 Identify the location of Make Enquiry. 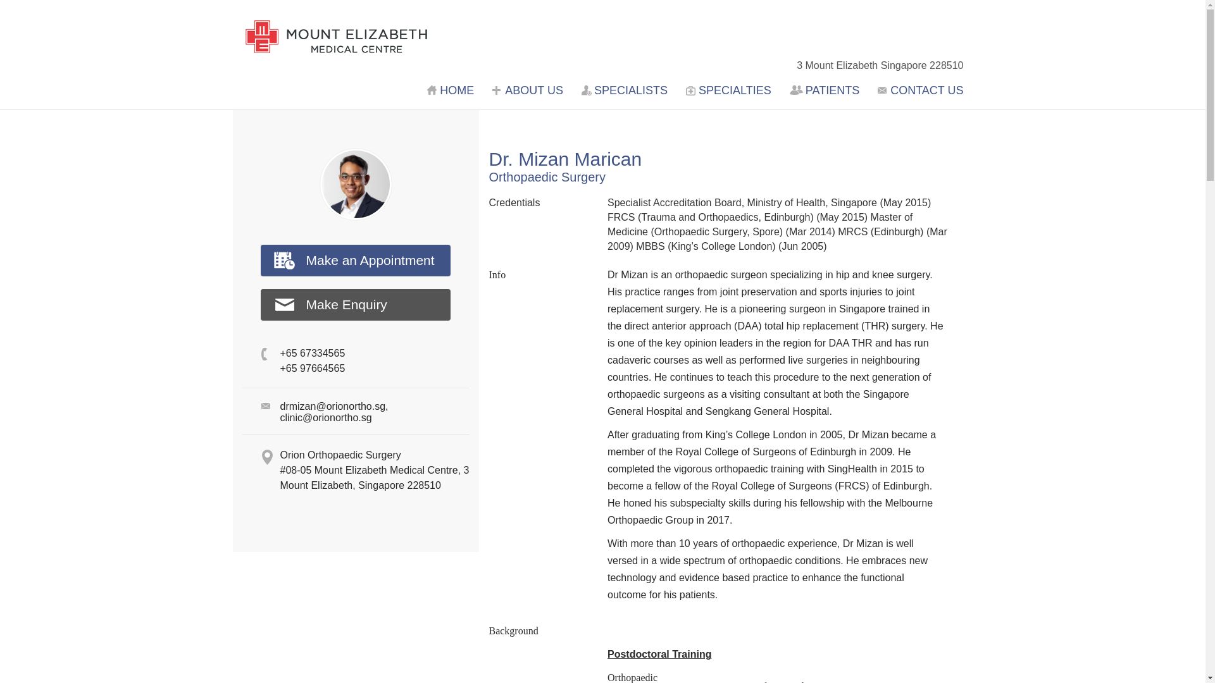
(356, 304).